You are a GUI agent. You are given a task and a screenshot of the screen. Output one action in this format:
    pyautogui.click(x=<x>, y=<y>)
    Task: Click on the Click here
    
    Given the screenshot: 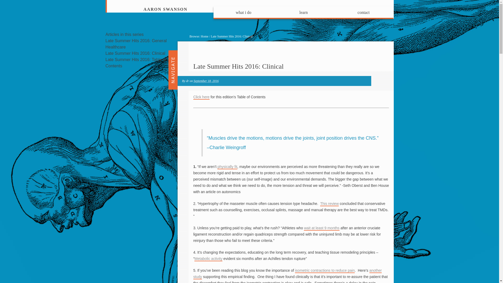 What is the action you would take?
    pyautogui.click(x=201, y=97)
    